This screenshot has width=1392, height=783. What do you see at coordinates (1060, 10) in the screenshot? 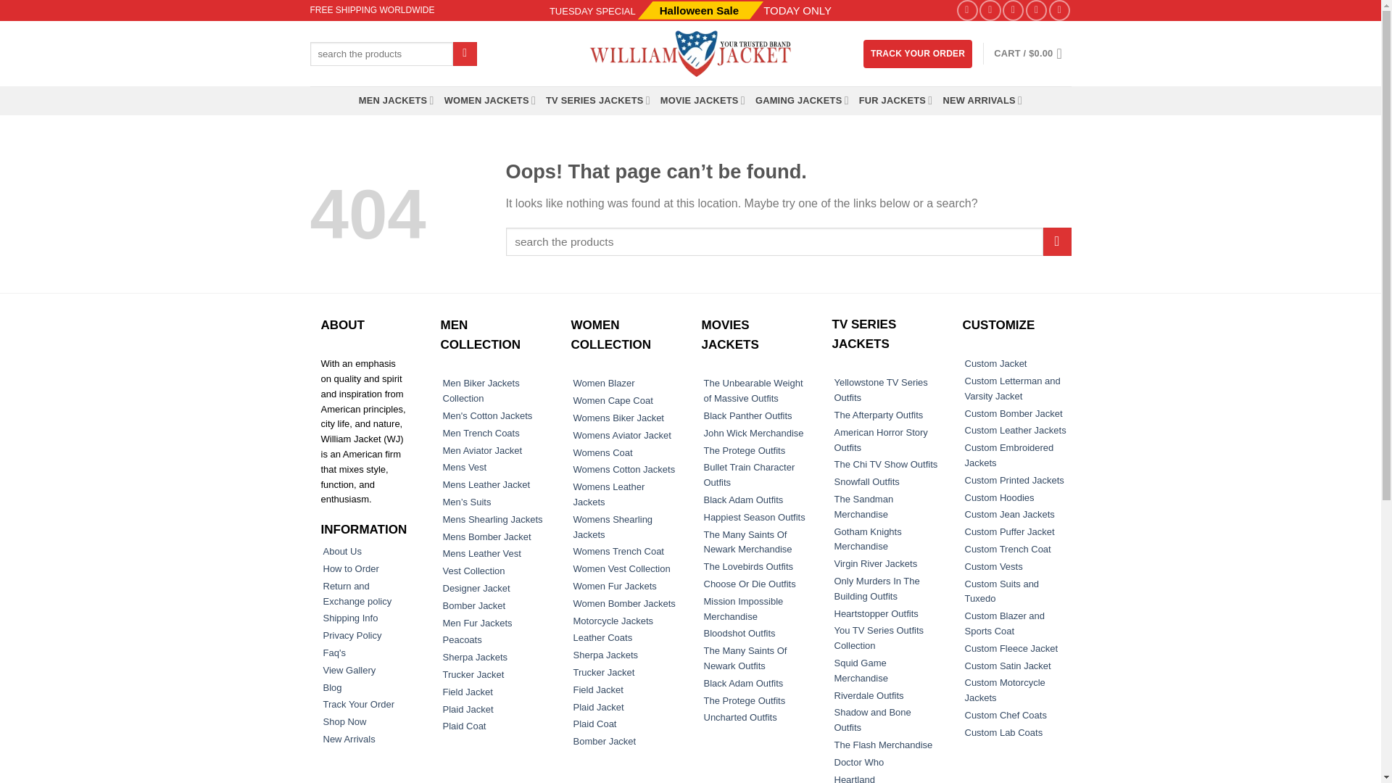
I see `Follow on YouTube` at bounding box center [1060, 10].